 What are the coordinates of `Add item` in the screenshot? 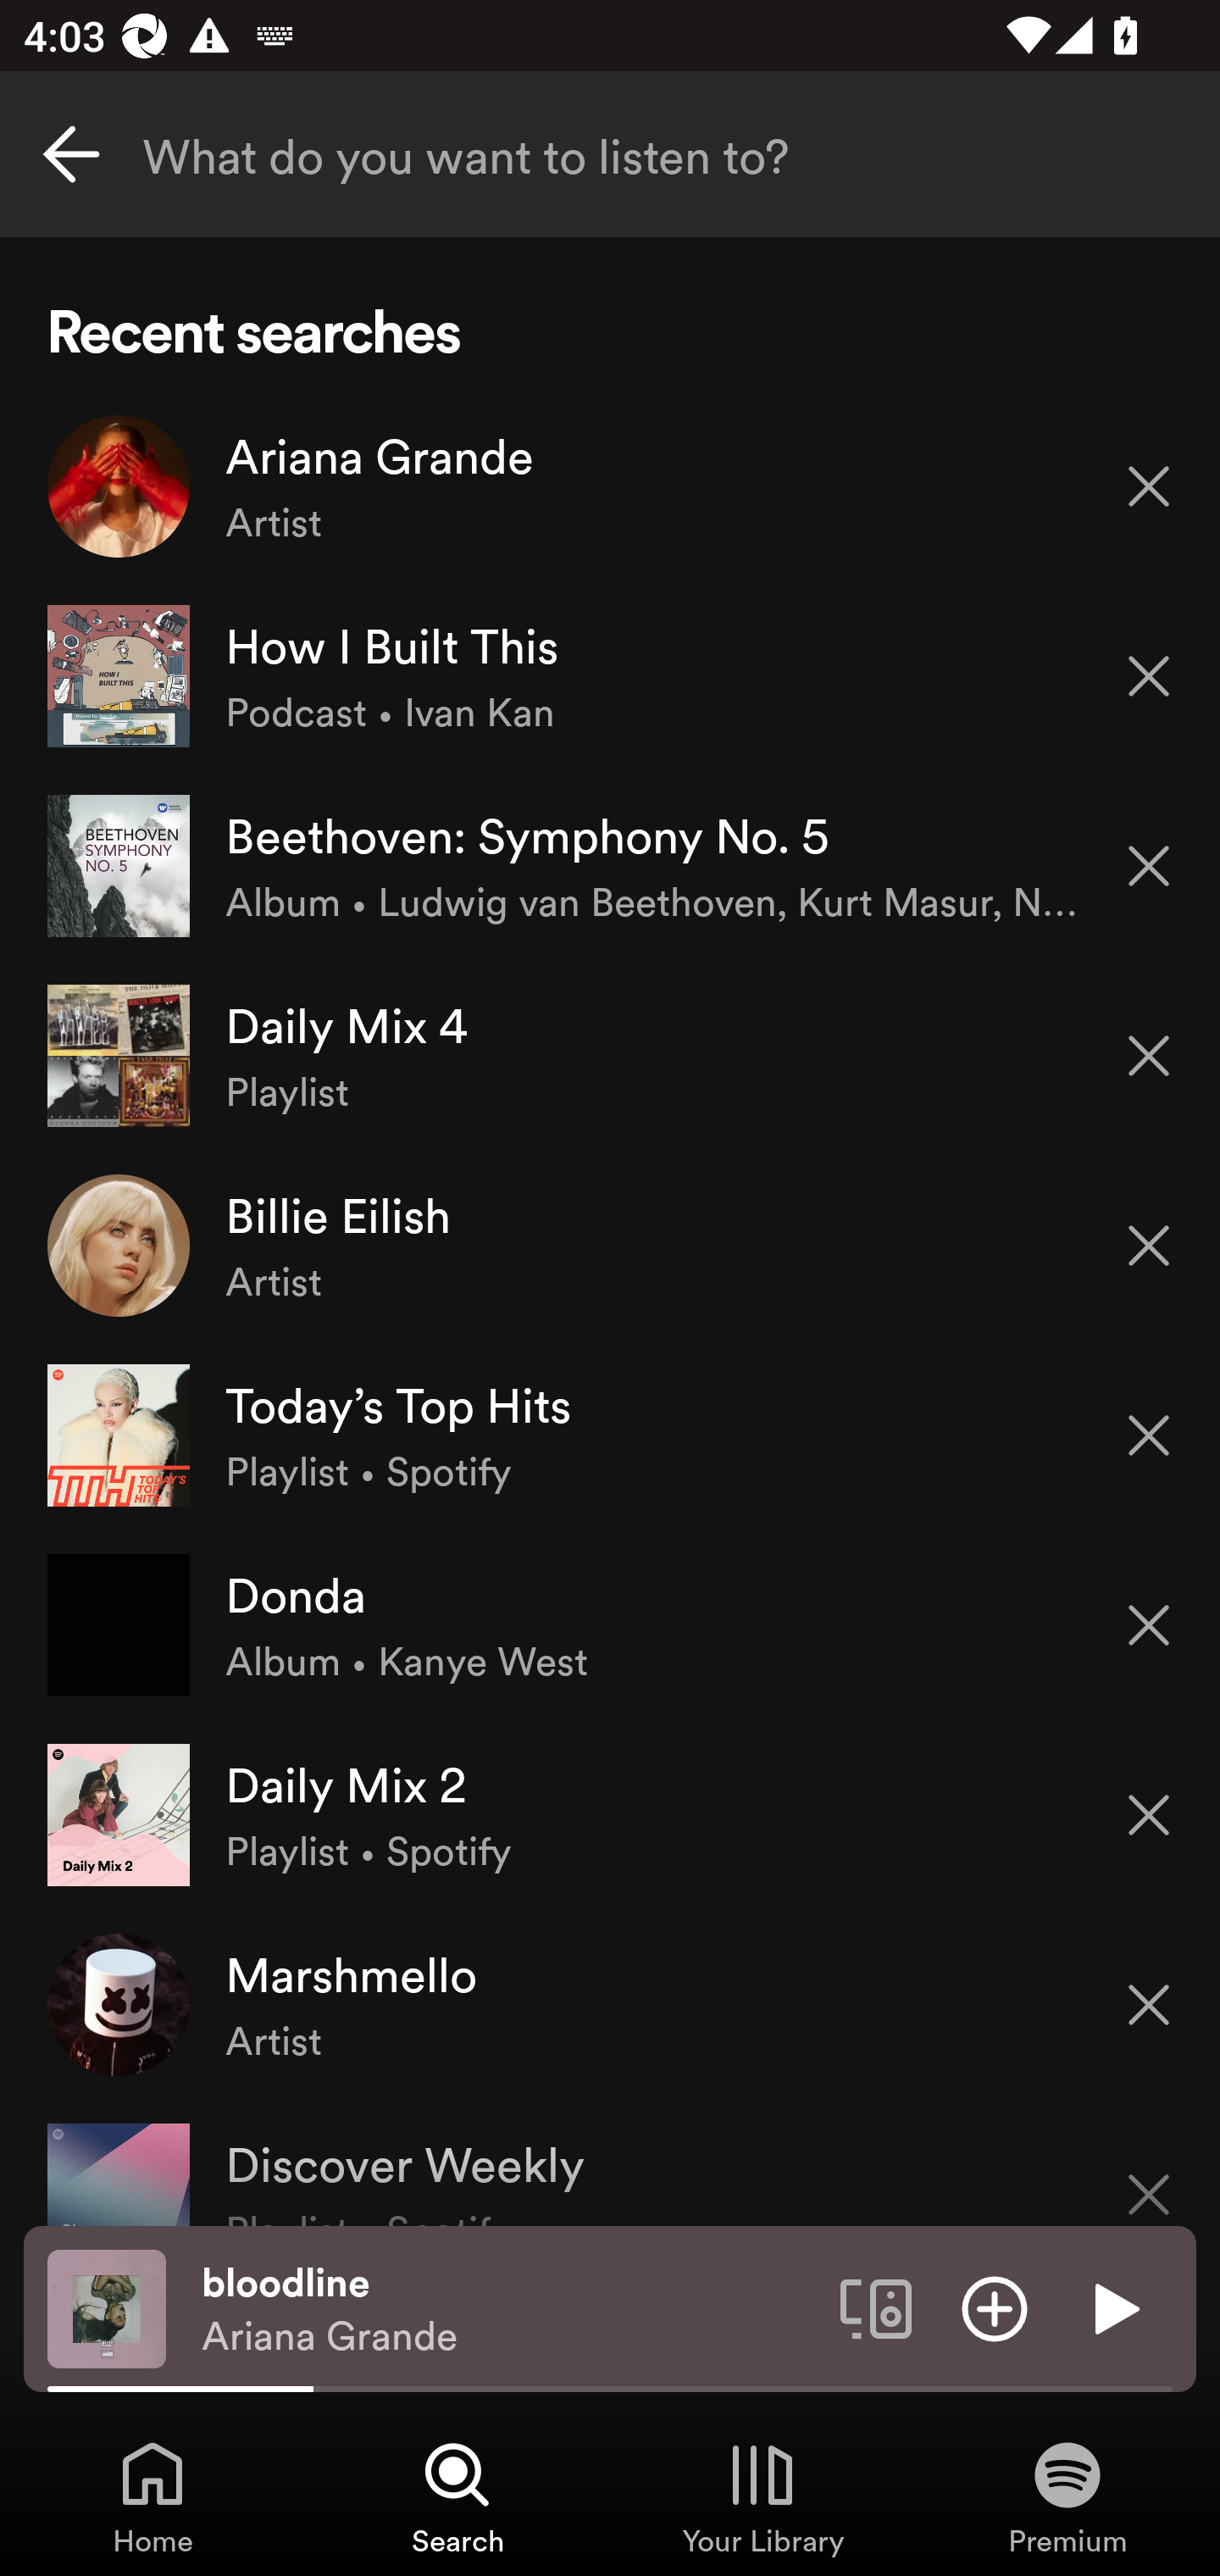 It's located at (995, 2307).